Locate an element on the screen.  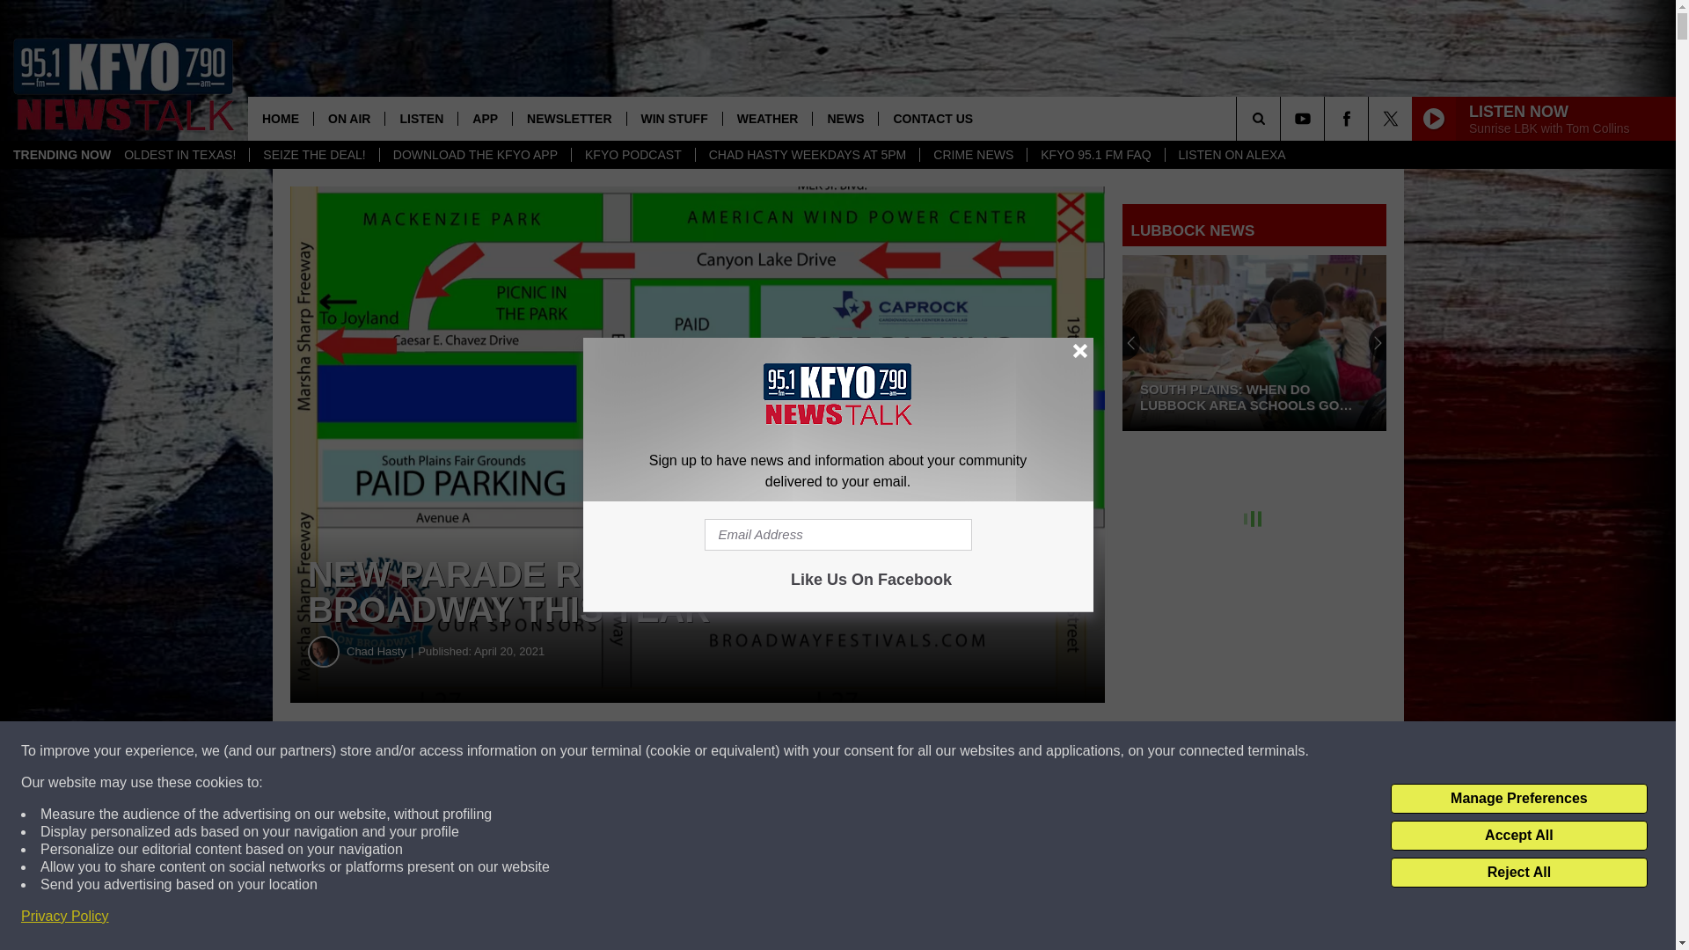
Manage Preferences is located at coordinates (1518, 799).